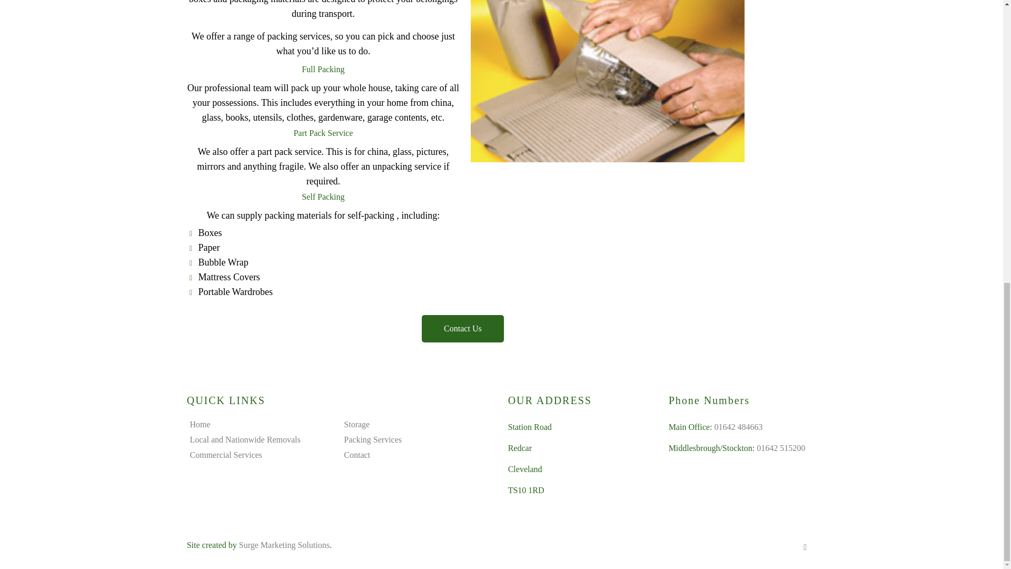 This screenshot has width=1011, height=569. What do you see at coordinates (738, 427) in the screenshot?
I see `01642 484663` at bounding box center [738, 427].